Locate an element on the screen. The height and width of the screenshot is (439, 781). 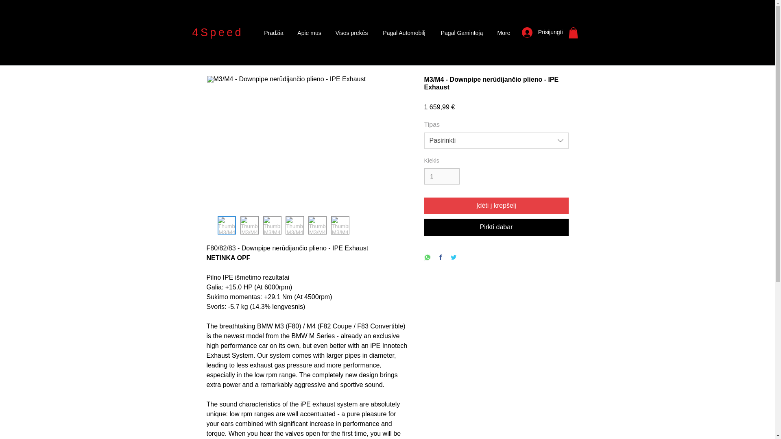
4Speed is located at coordinates (217, 33).